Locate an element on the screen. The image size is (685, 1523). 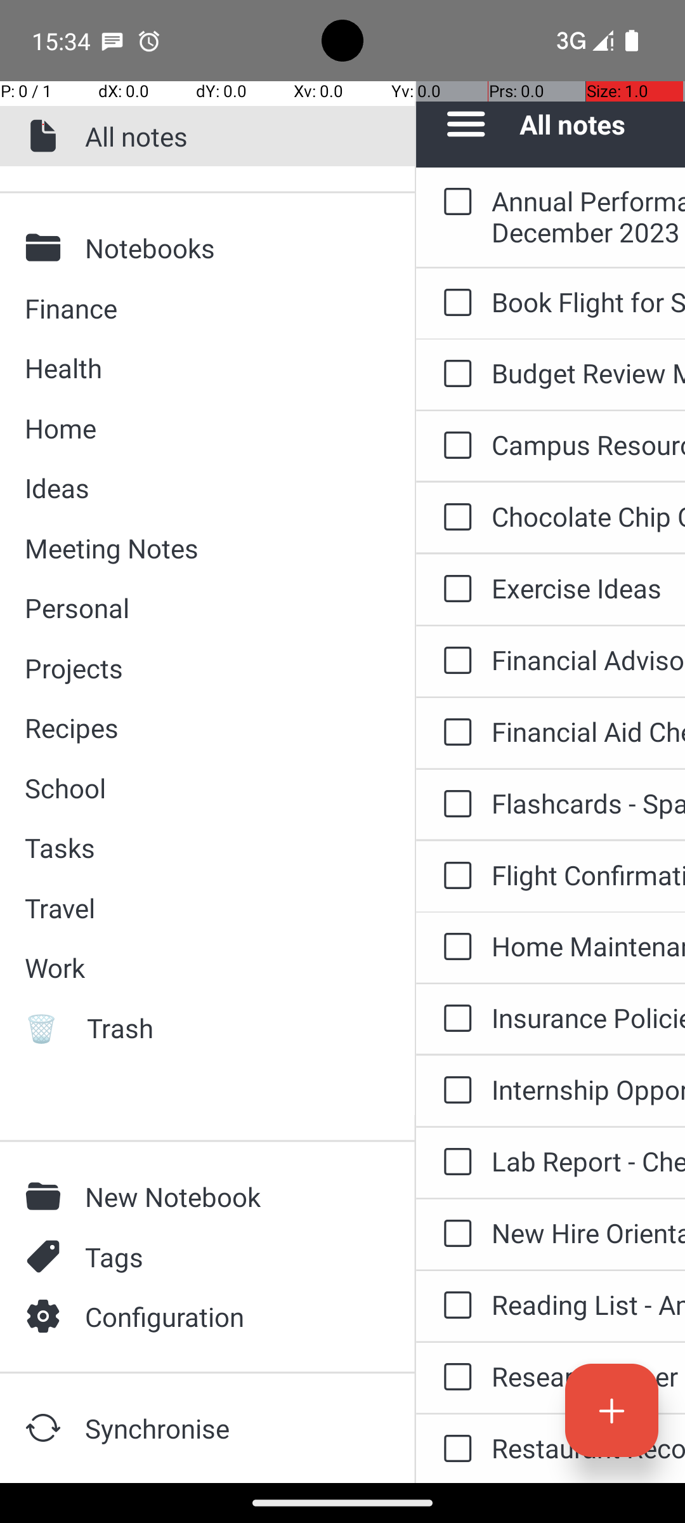
Home Maintenance Schedule is located at coordinates (589, 946).